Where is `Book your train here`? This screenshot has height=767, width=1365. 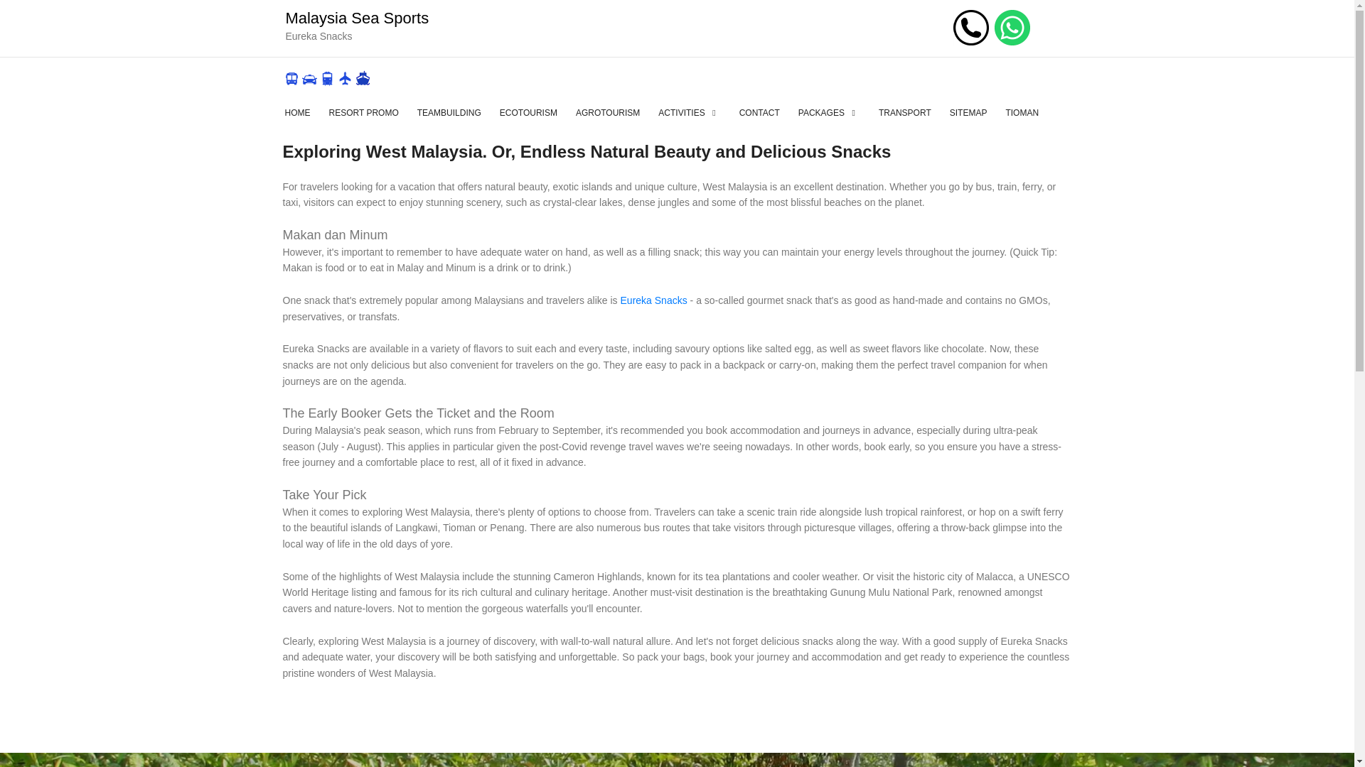
Book your train here is located at coordinates (327, 77).